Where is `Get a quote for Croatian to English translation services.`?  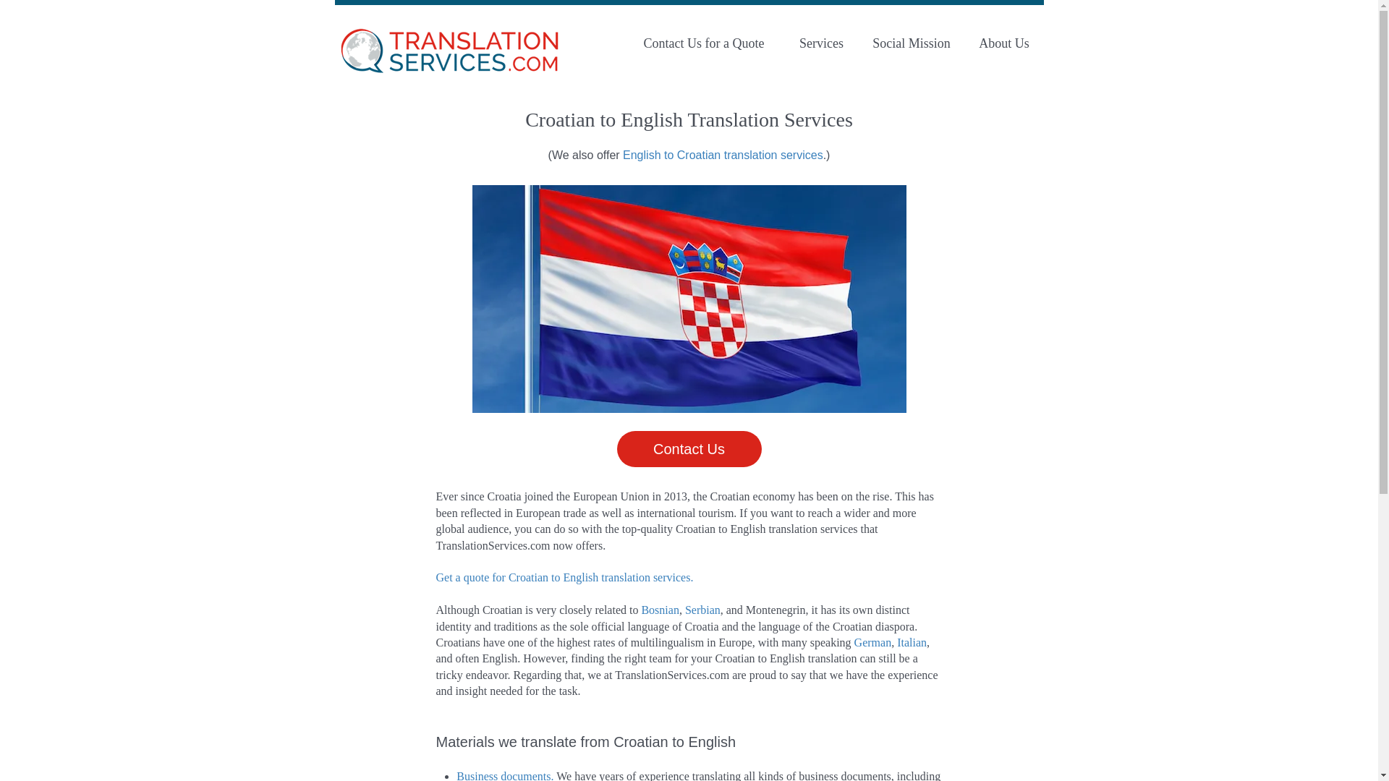
Get a quote for Croatian to English translation services. is located at coordinates (564, 577).